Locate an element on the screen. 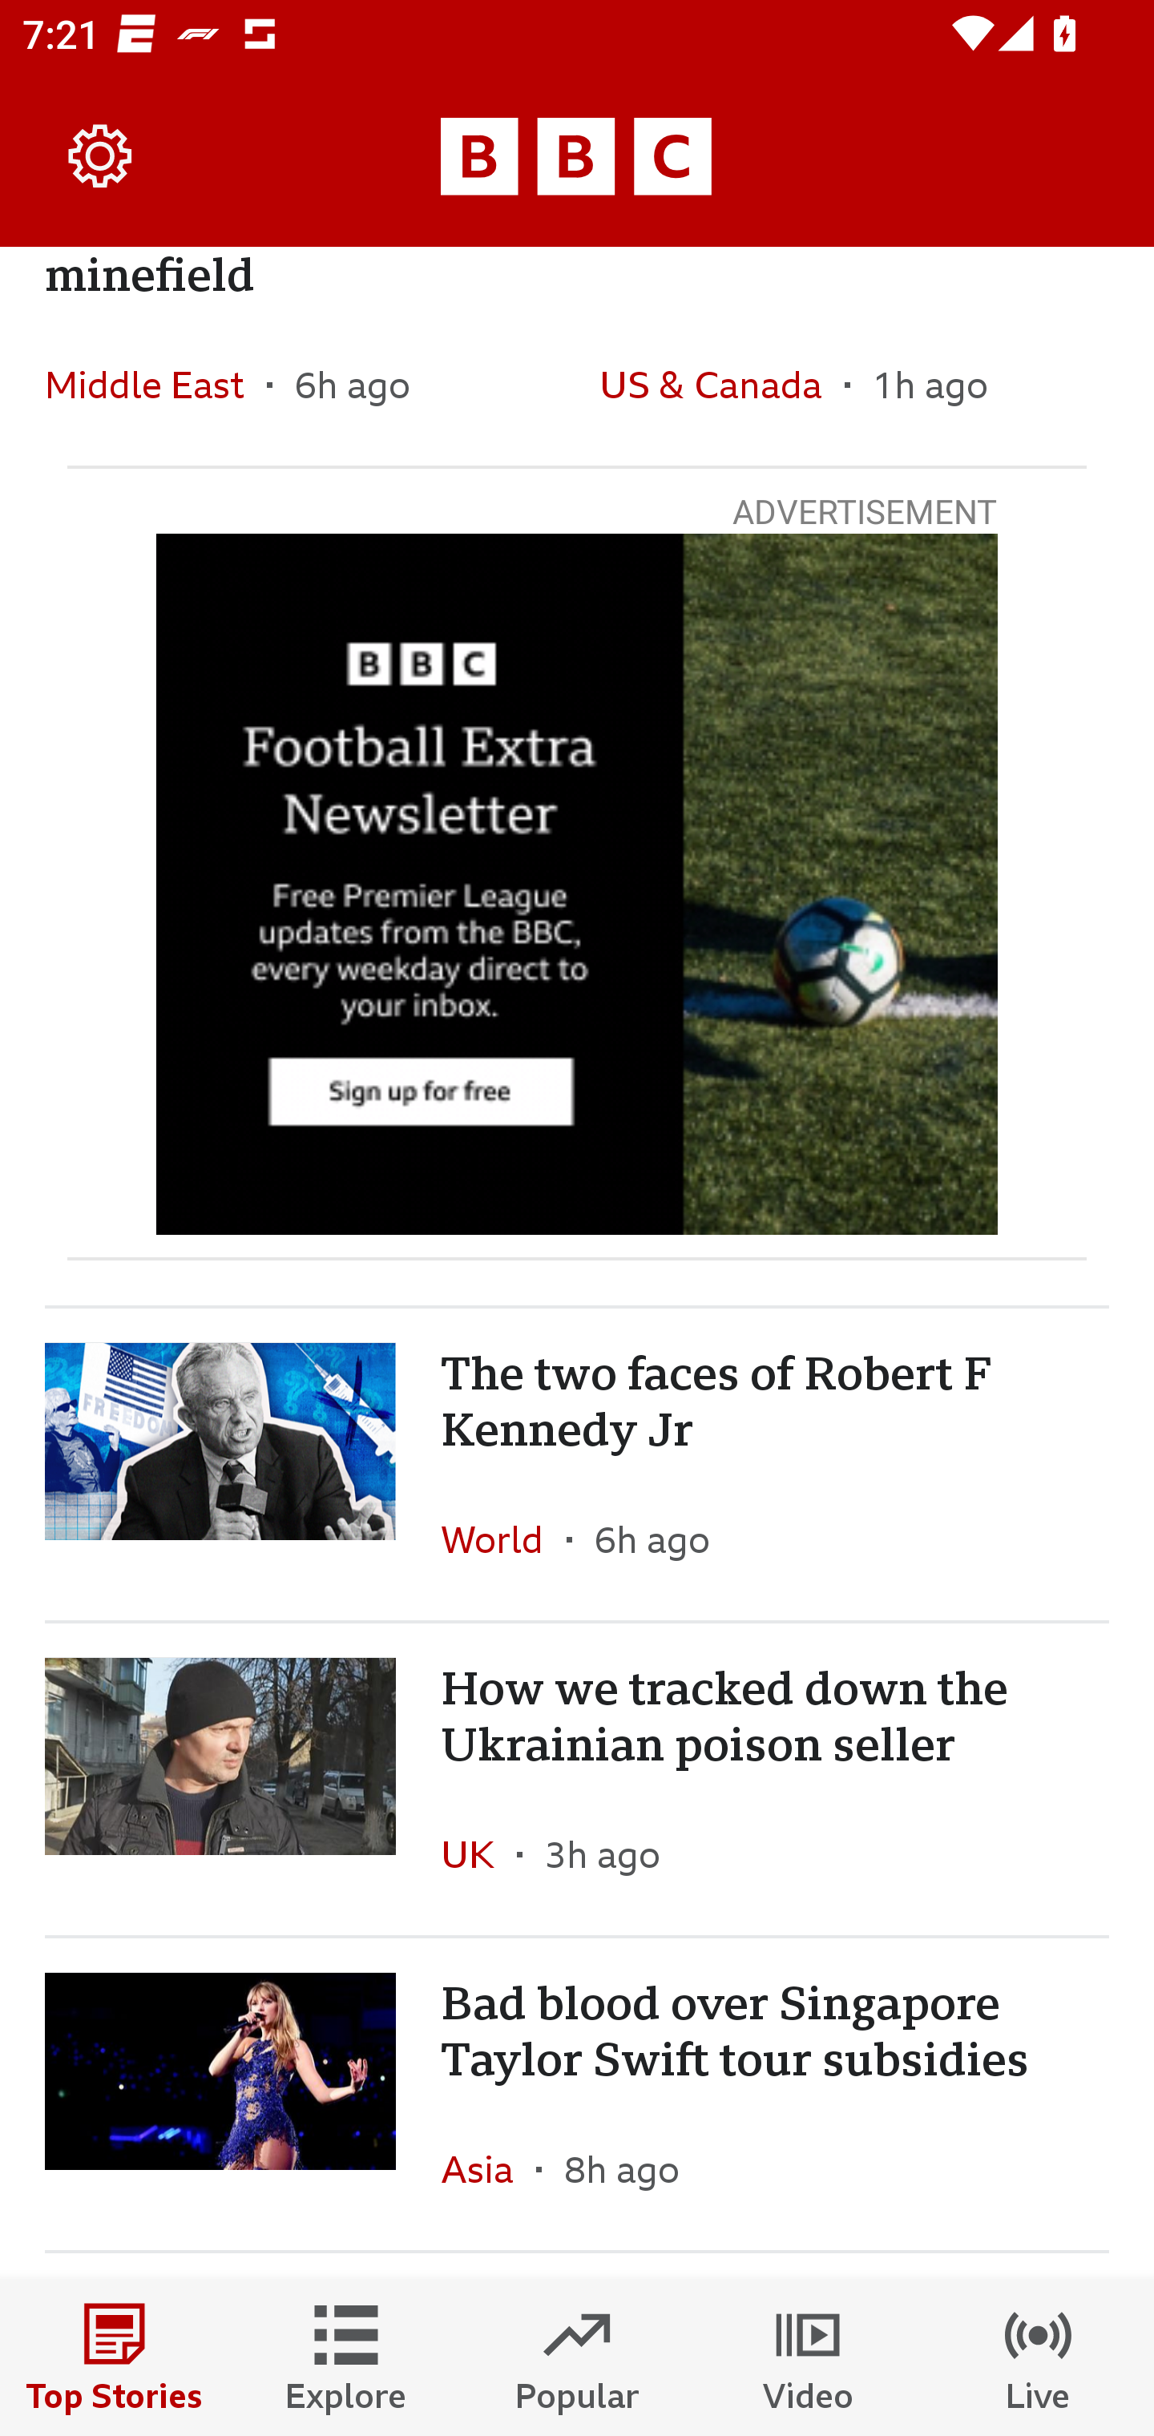 Image resolution: width=1154 pixels, height=2436 pixels. Asia In the section Asia is located at coordinates (489, 2168).